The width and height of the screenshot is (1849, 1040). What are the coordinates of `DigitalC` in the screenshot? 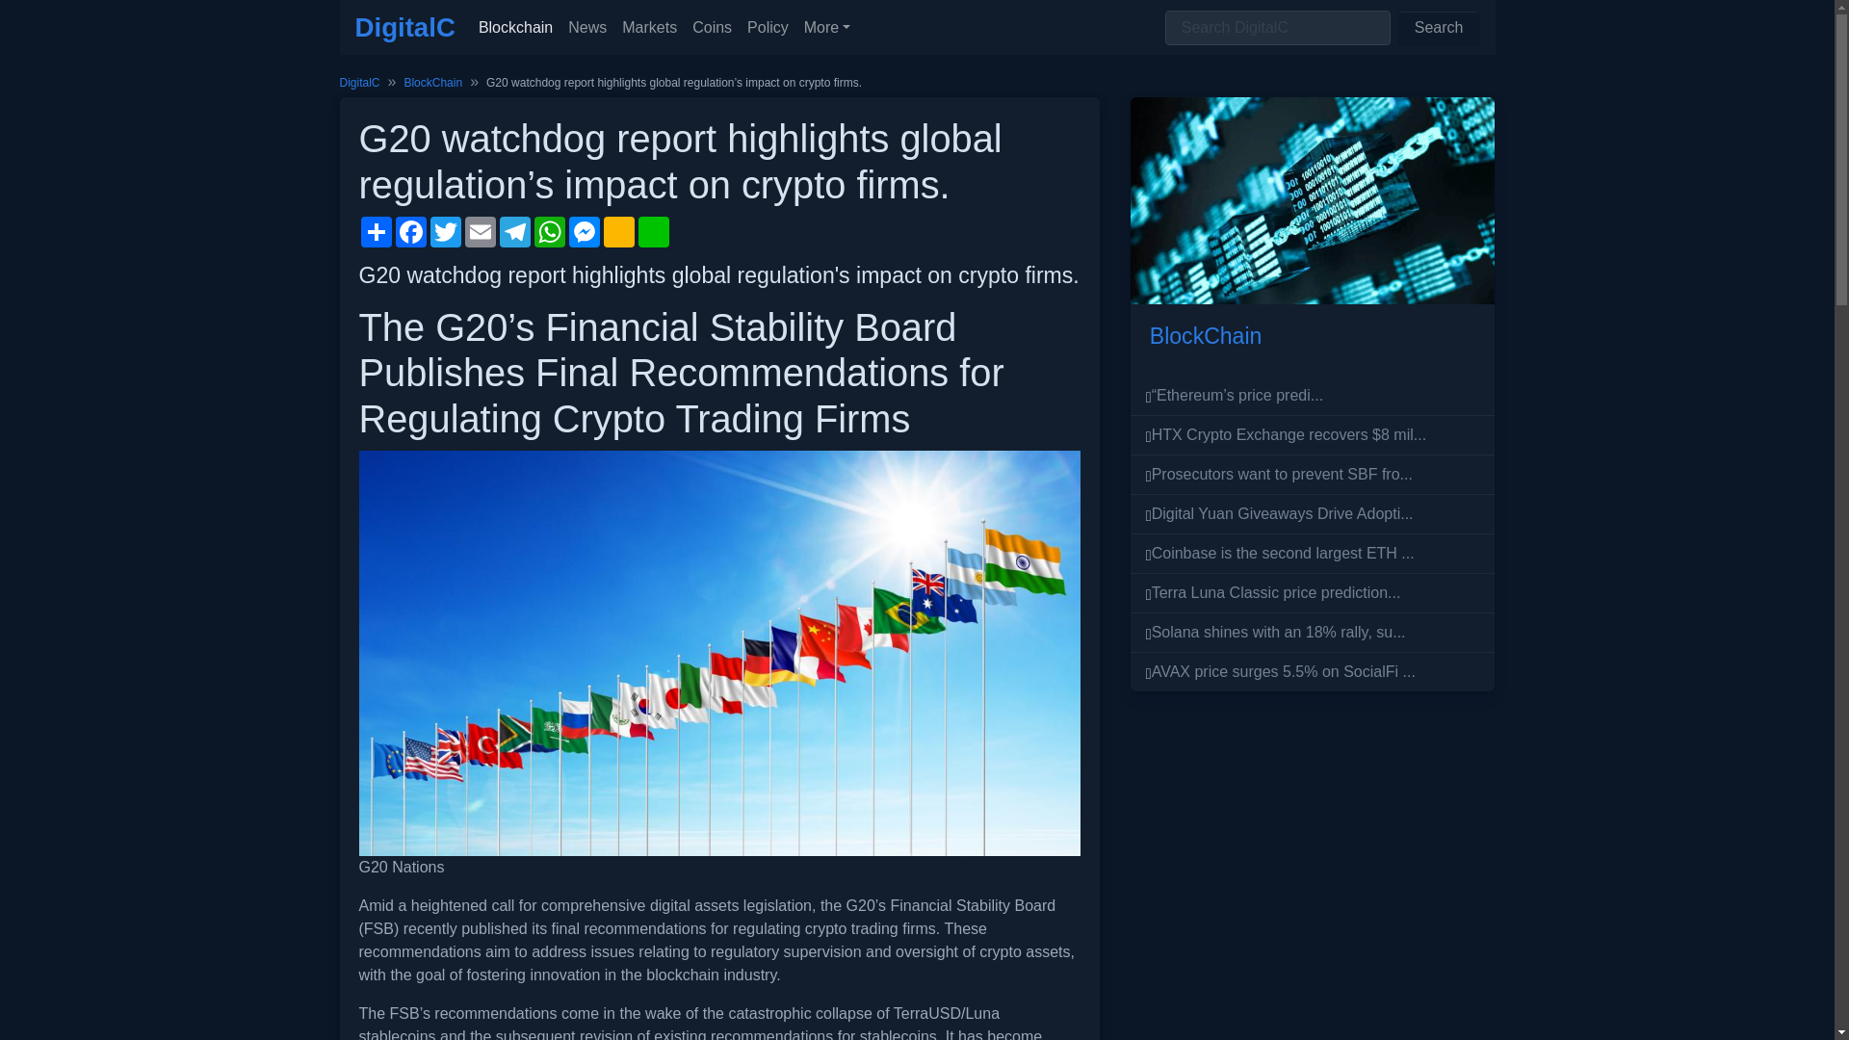 It's located at (358, 82).